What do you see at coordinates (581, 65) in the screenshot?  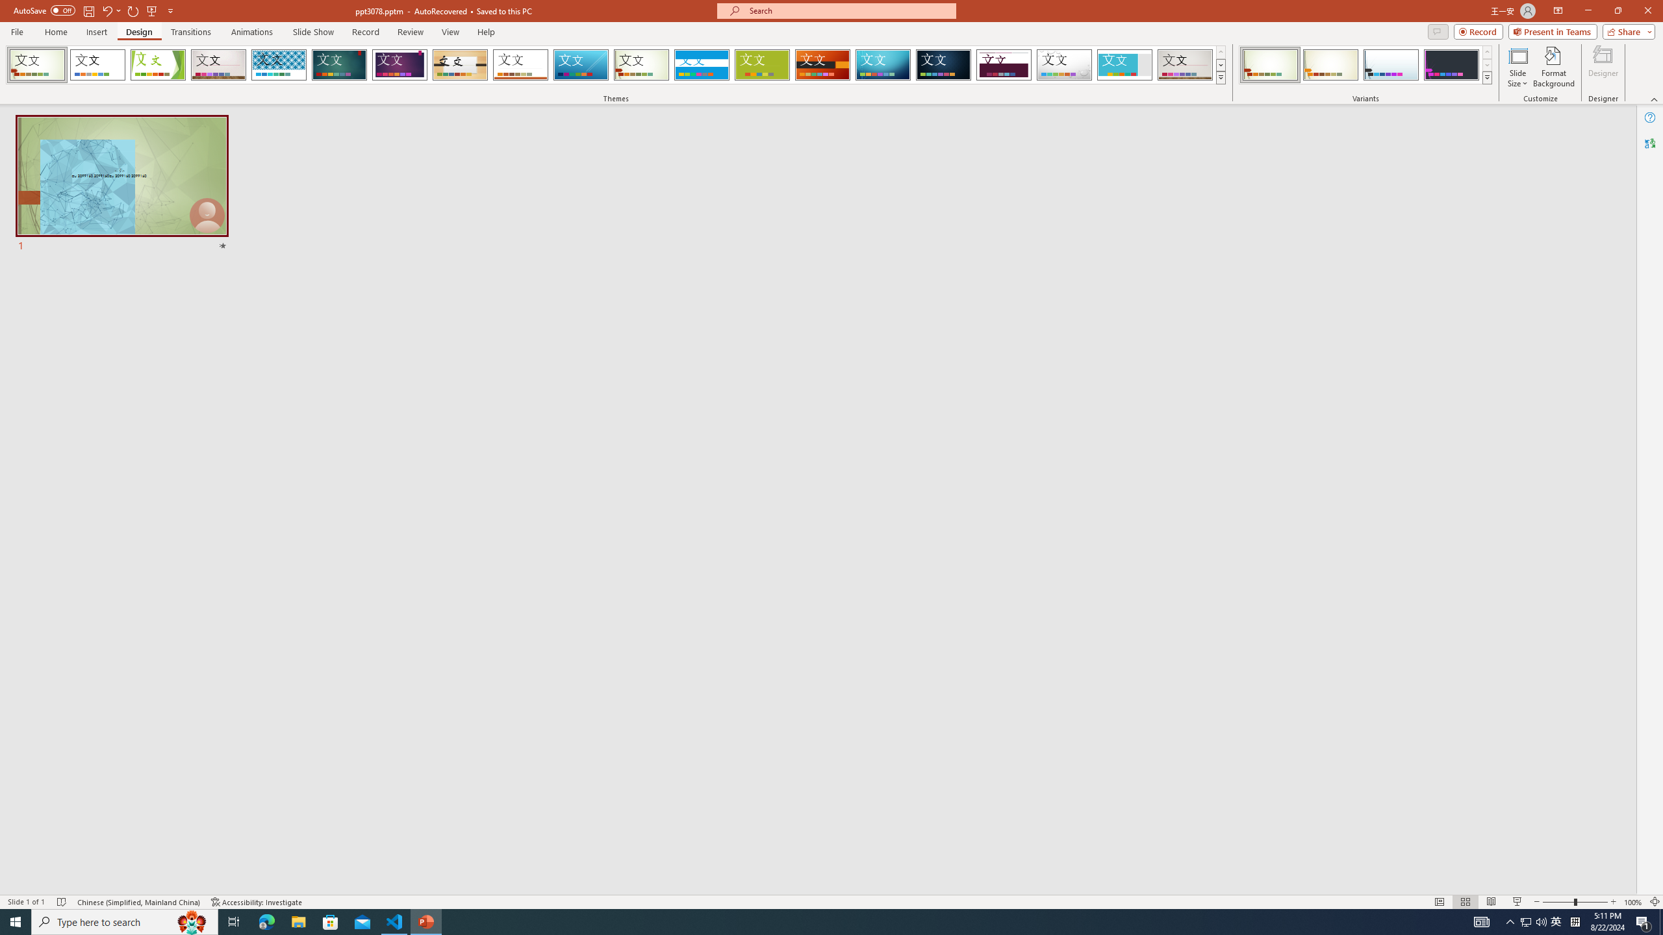 I see `Slice` at bounding box center [581, 65].